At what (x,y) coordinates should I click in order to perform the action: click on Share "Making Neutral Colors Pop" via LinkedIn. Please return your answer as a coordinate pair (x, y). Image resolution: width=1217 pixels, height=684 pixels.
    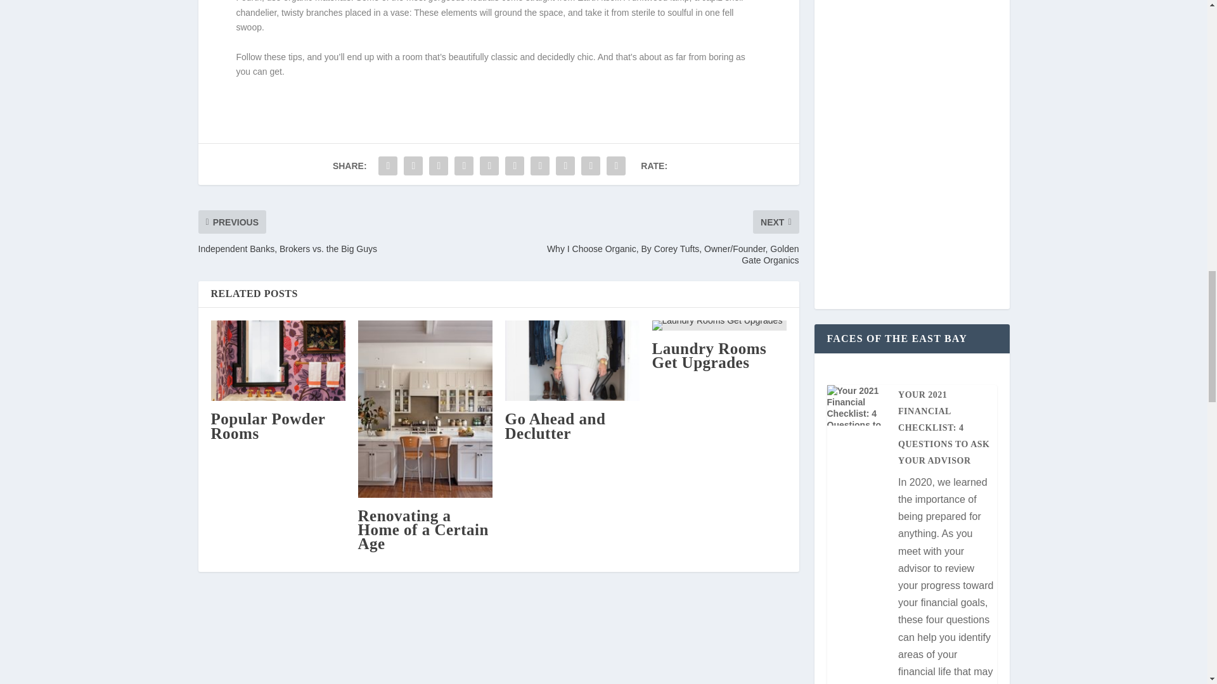
    Looking at the image, I should click on (514, 165).